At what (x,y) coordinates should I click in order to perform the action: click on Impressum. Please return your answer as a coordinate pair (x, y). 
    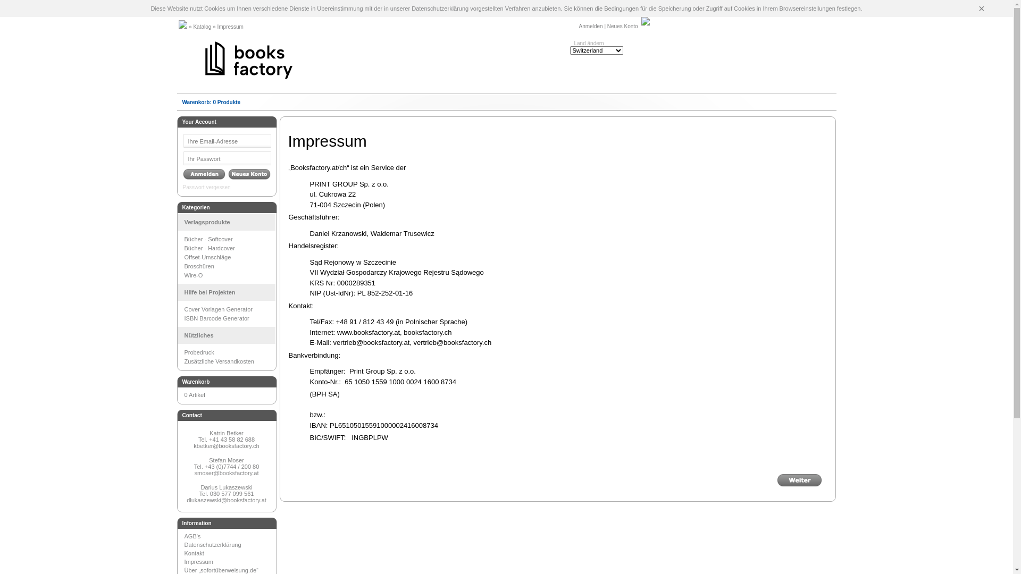
    Looking at the image, I should click on (229, 562).